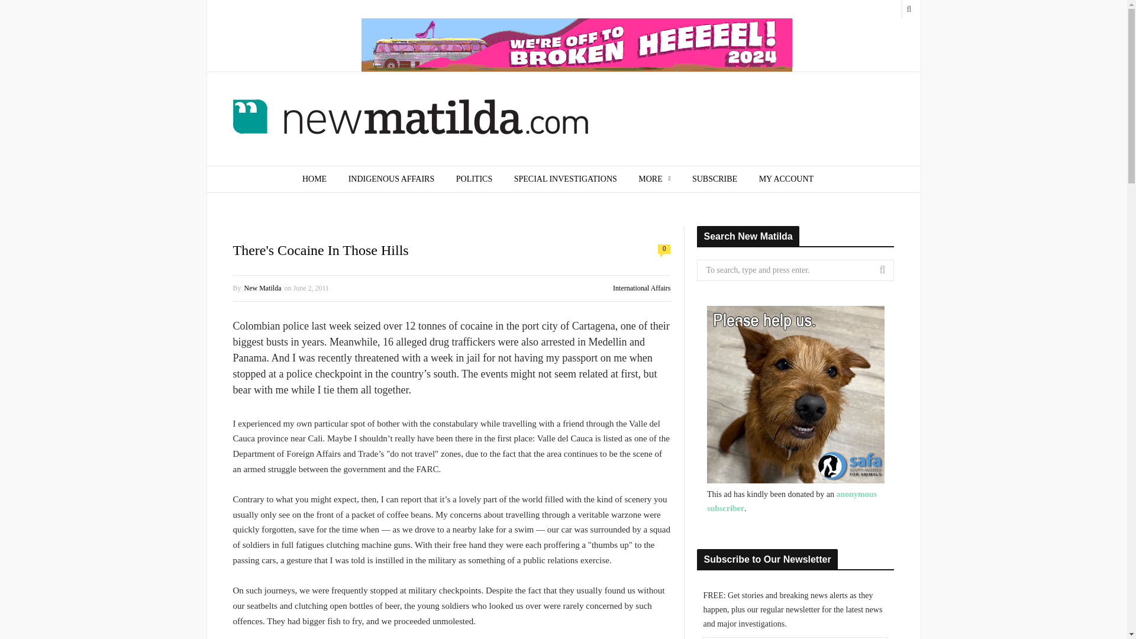 Image resolution: width=1136 pixels, height=639 pixels. Describe the element at coordinates (786, 179) in the screenshot. I see `MY ACCOUNT` at that location.